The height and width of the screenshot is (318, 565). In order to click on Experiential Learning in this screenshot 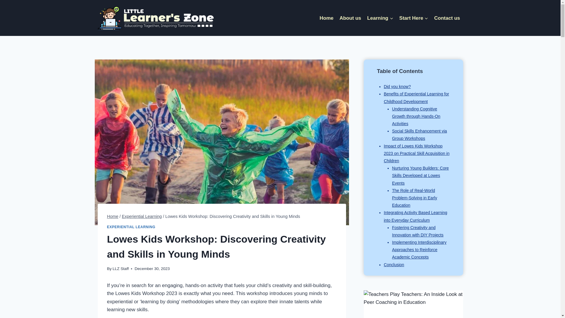, I will do `click(142, 216)`.